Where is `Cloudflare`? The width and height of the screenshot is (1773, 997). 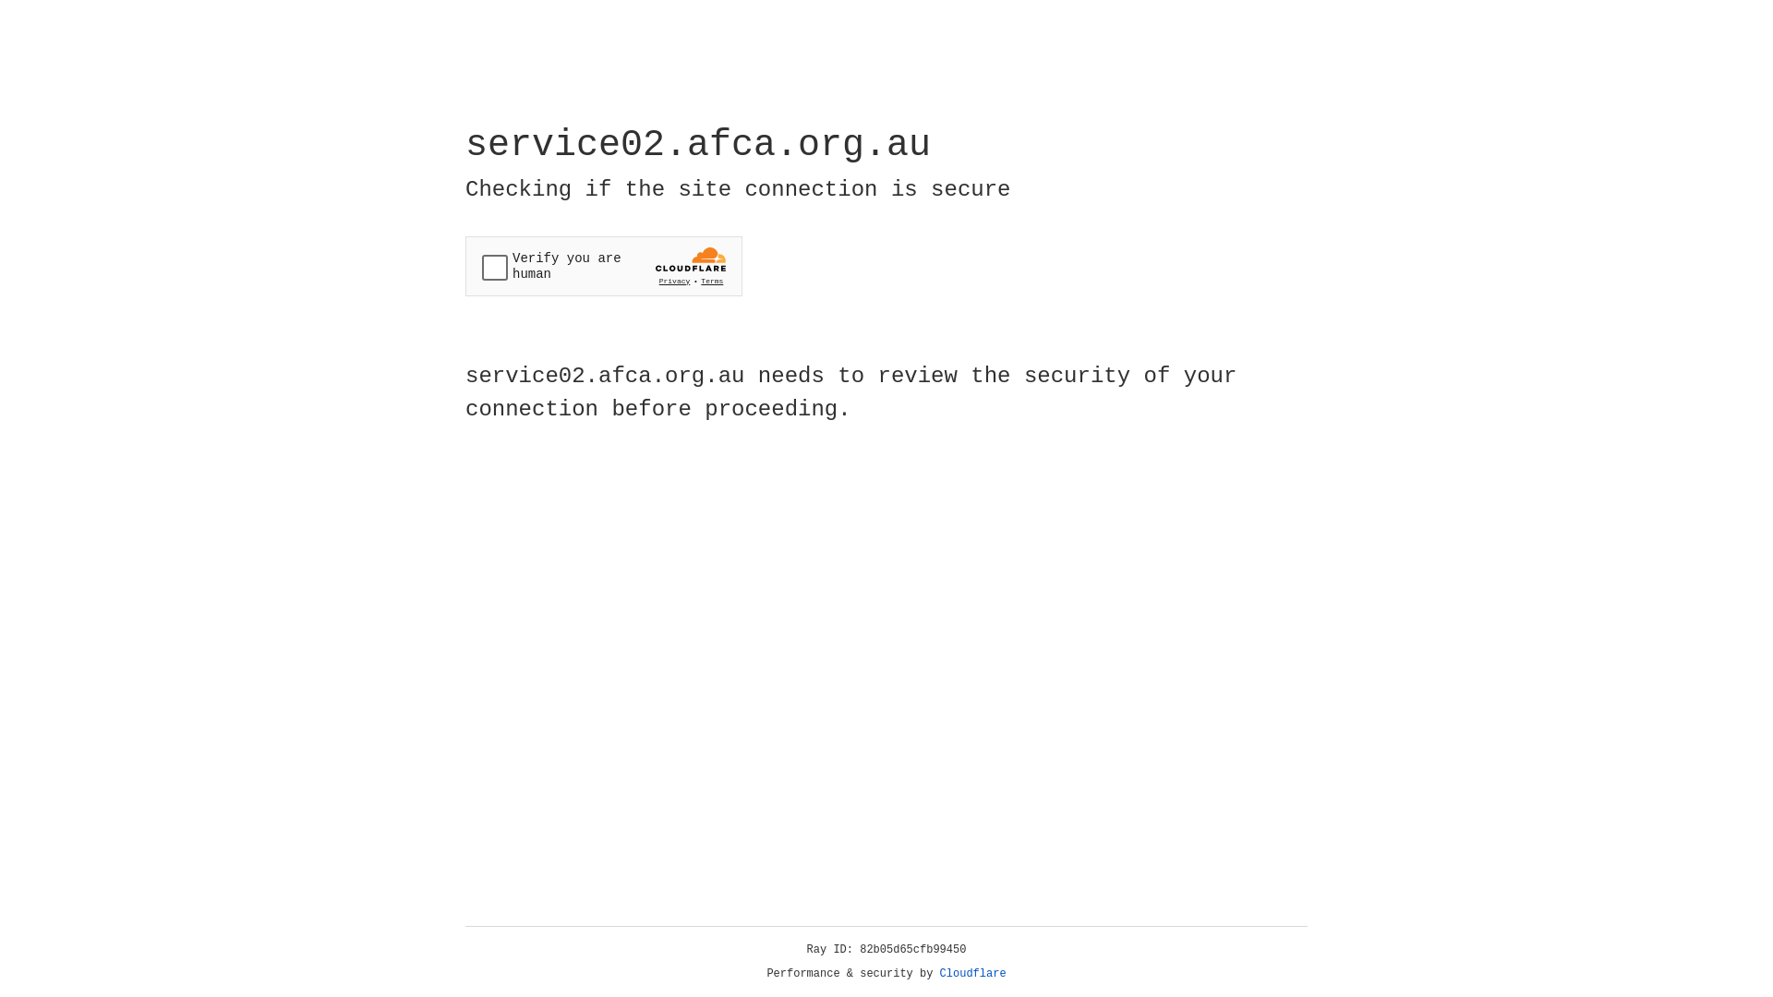
Cloudflare is located at coordinates (973, 974).